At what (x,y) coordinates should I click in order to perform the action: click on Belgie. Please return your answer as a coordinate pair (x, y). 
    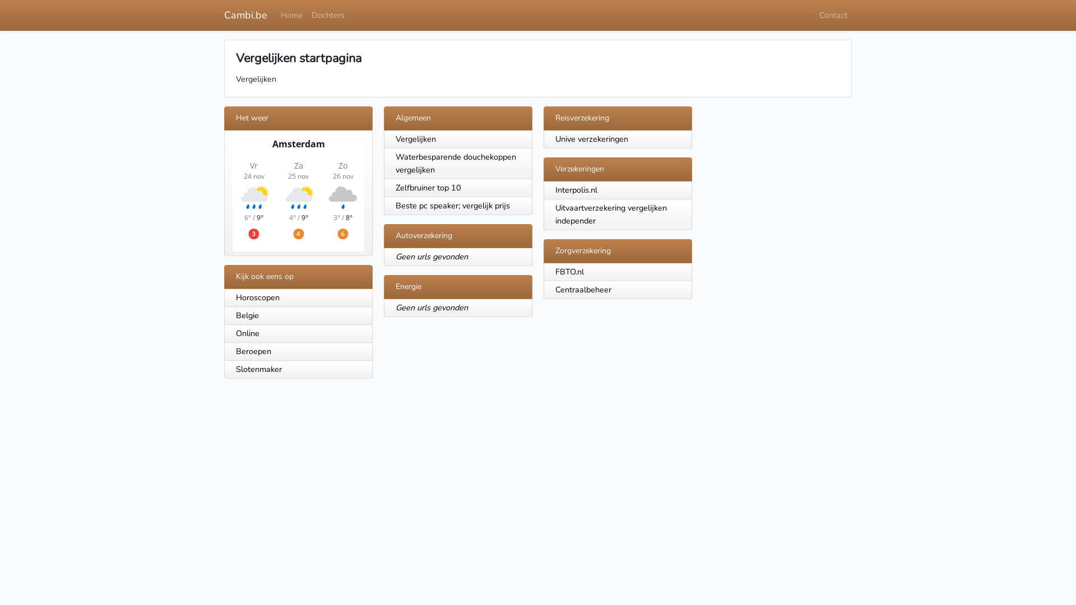
    Looking at the image, I should click on (298, 316).